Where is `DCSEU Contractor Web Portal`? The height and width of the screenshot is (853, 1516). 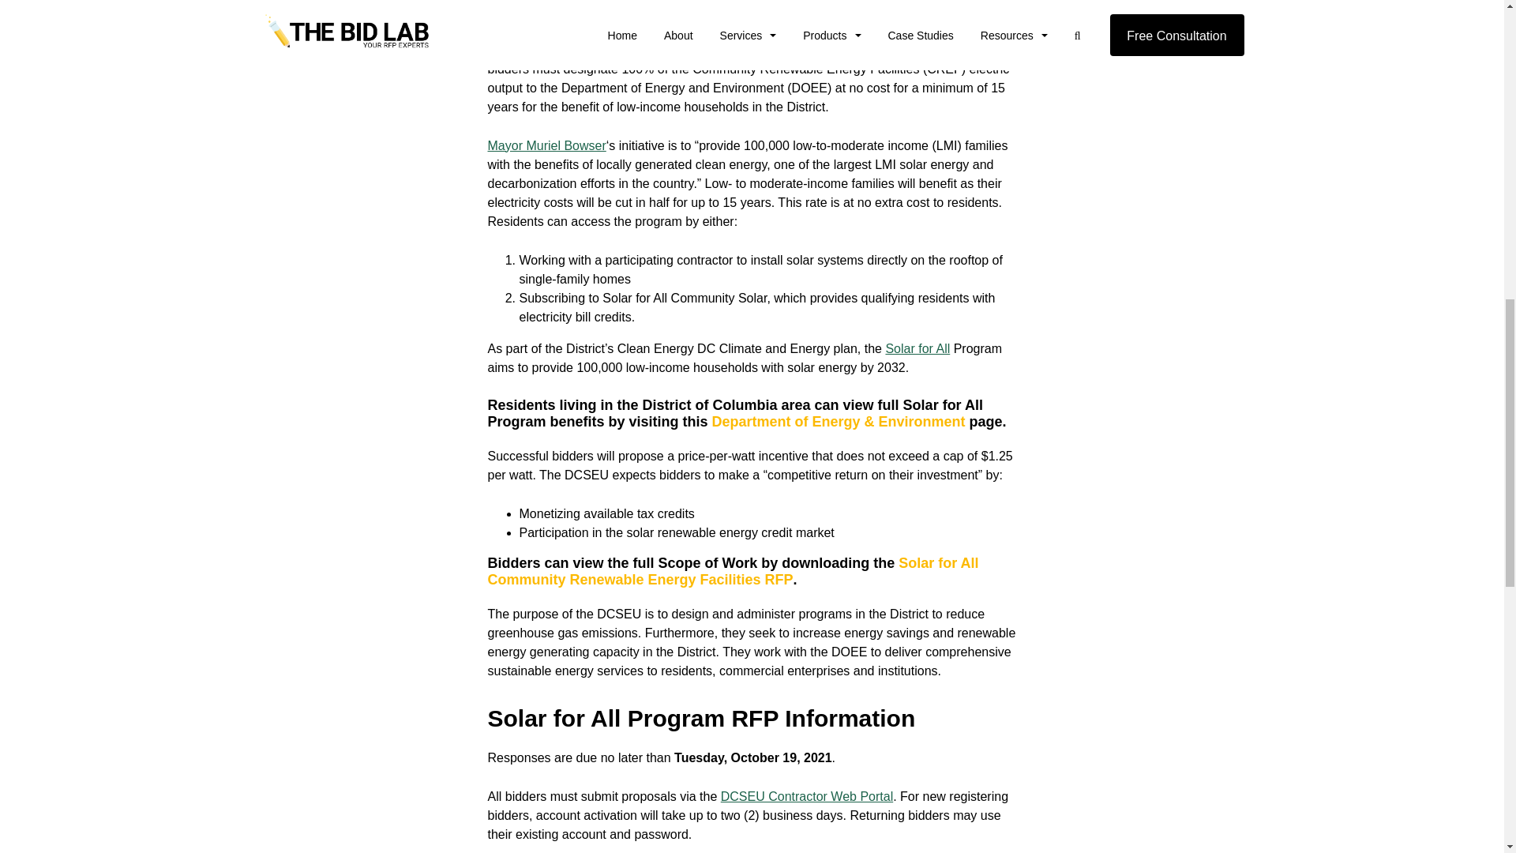 DCSEU Contractor Web Portal is located at coordinates (807, 796).